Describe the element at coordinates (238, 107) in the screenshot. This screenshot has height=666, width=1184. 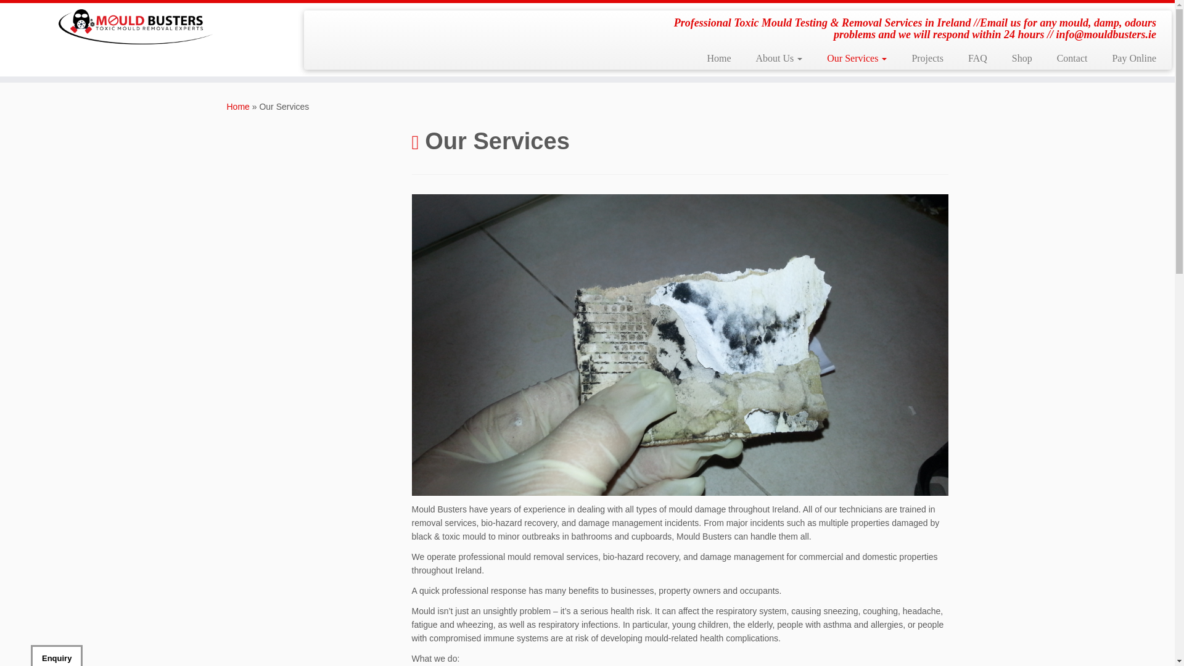
I see `Home` at that location.